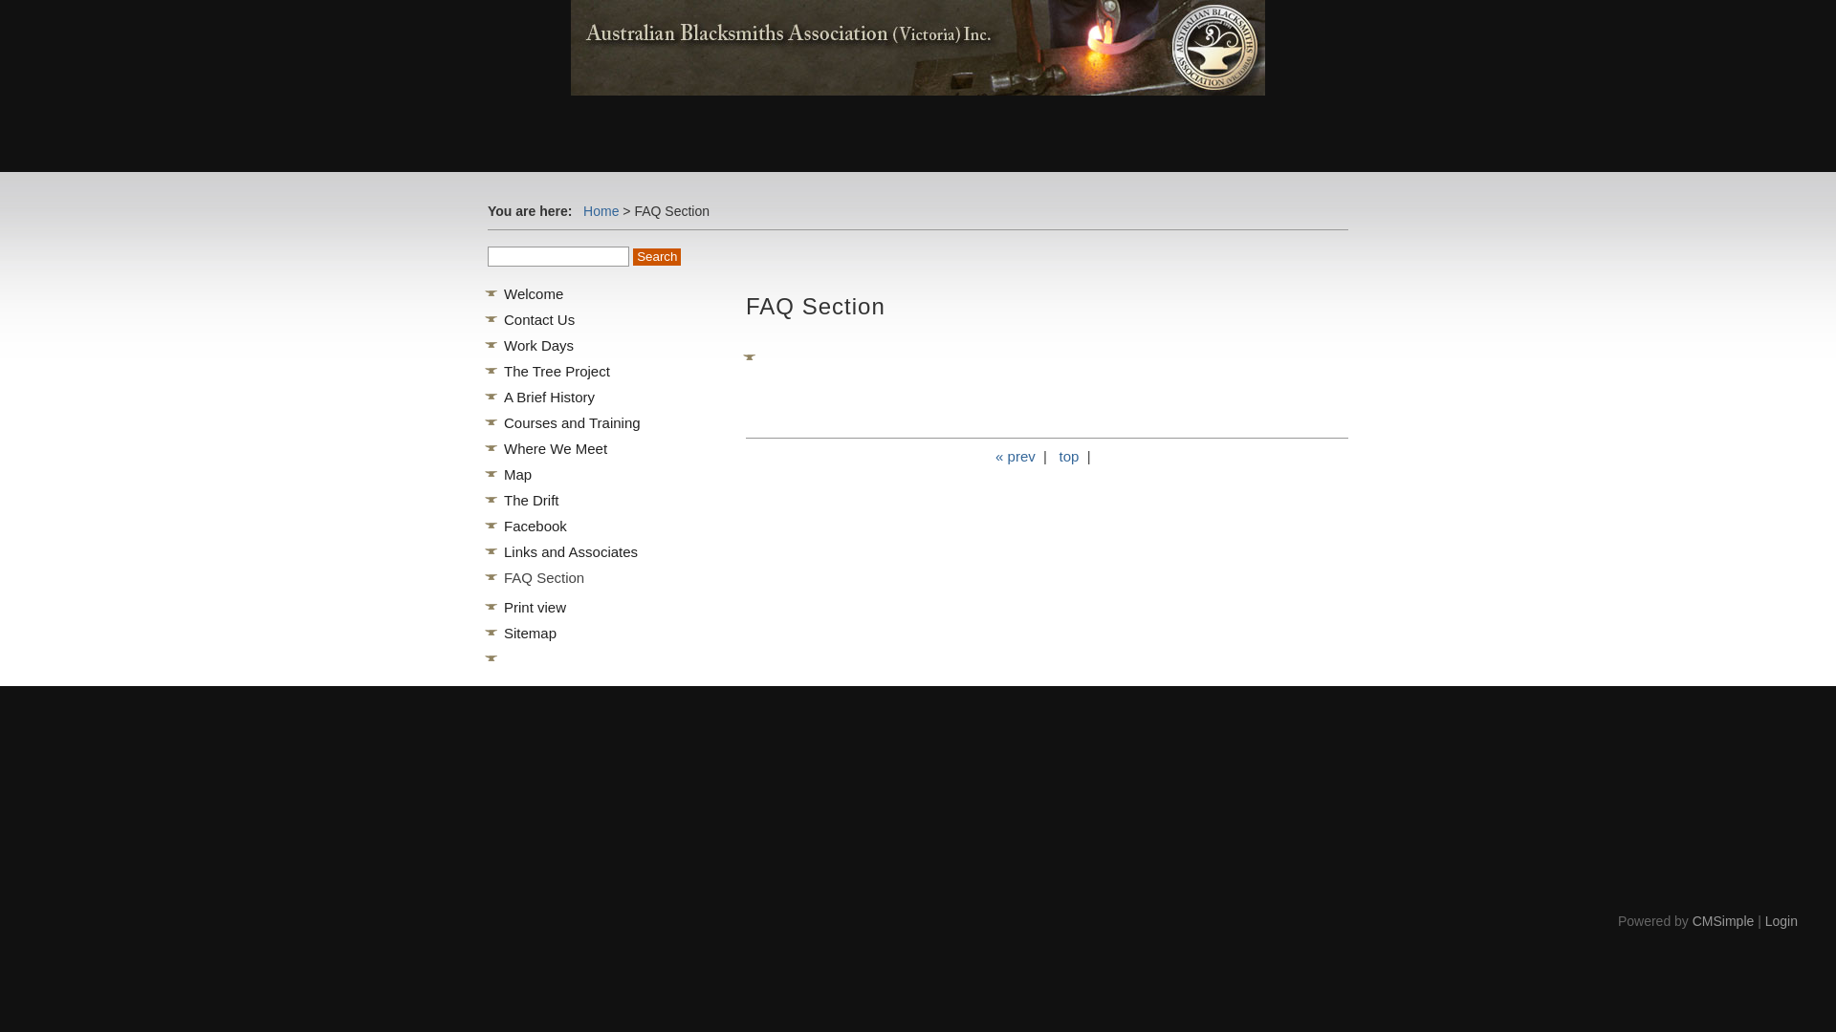 Image resolution: width=1836 pixels, height=1032 pixels. Describe the element at coordinates (1781, 921) in the screenshot. I see `Login` at that location.